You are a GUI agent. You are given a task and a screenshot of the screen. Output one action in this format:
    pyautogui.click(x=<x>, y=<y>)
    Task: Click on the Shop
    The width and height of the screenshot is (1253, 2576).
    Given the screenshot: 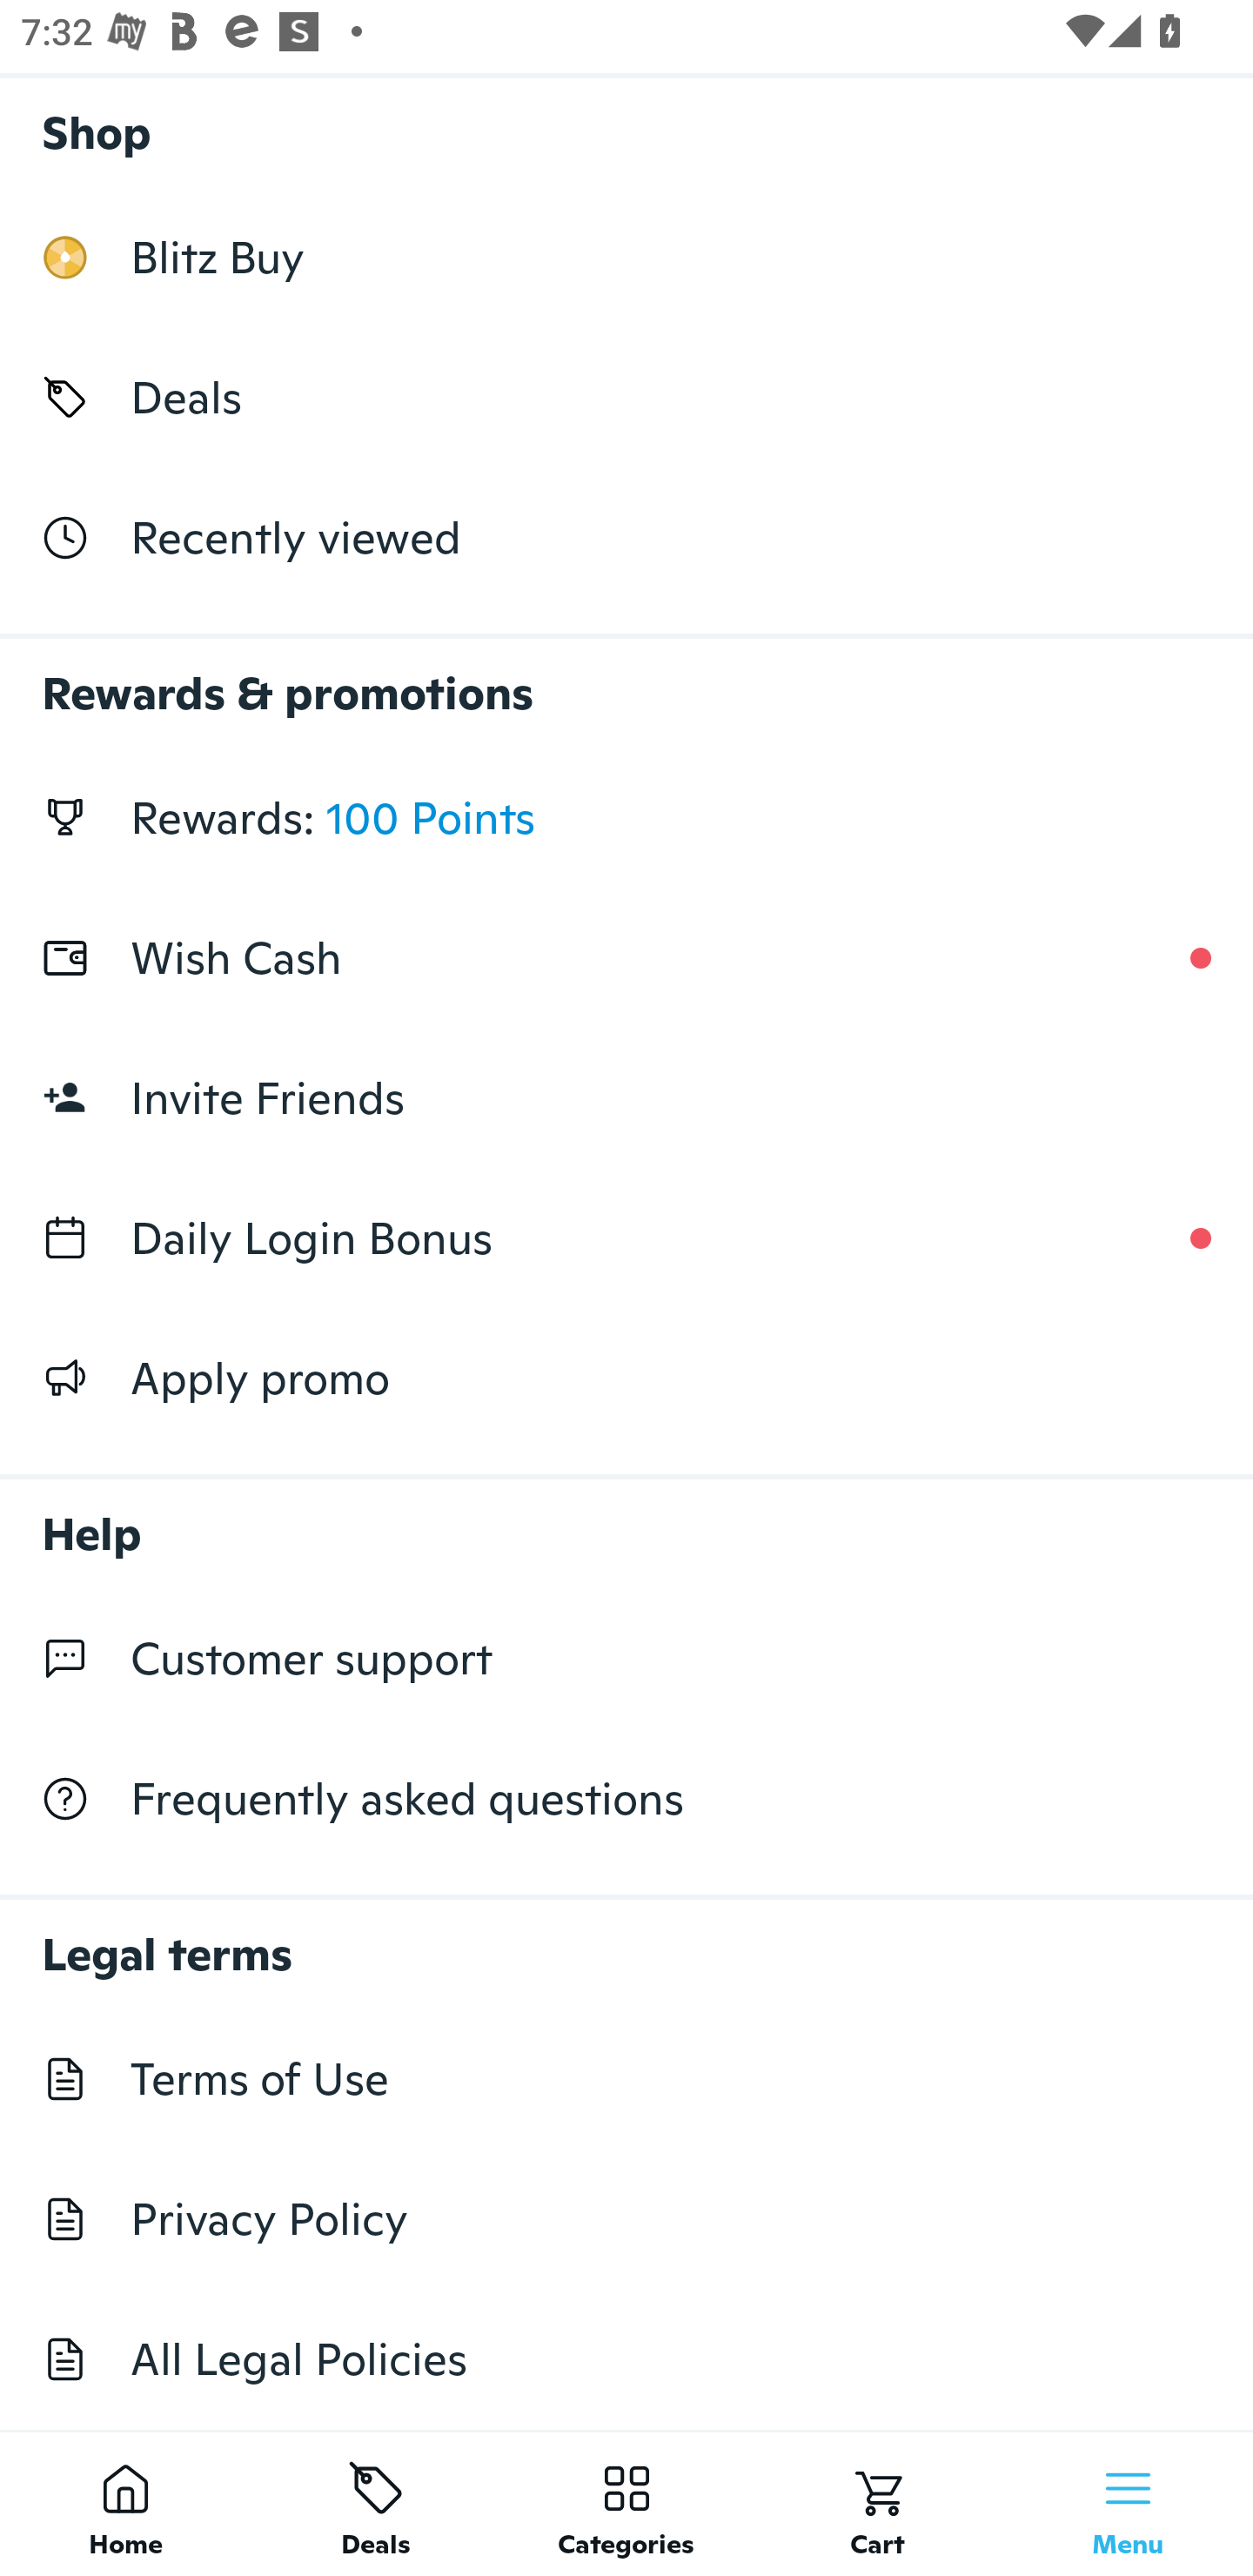 What is the action you would take?
    pyautogui.click(x=626, y=125)
    